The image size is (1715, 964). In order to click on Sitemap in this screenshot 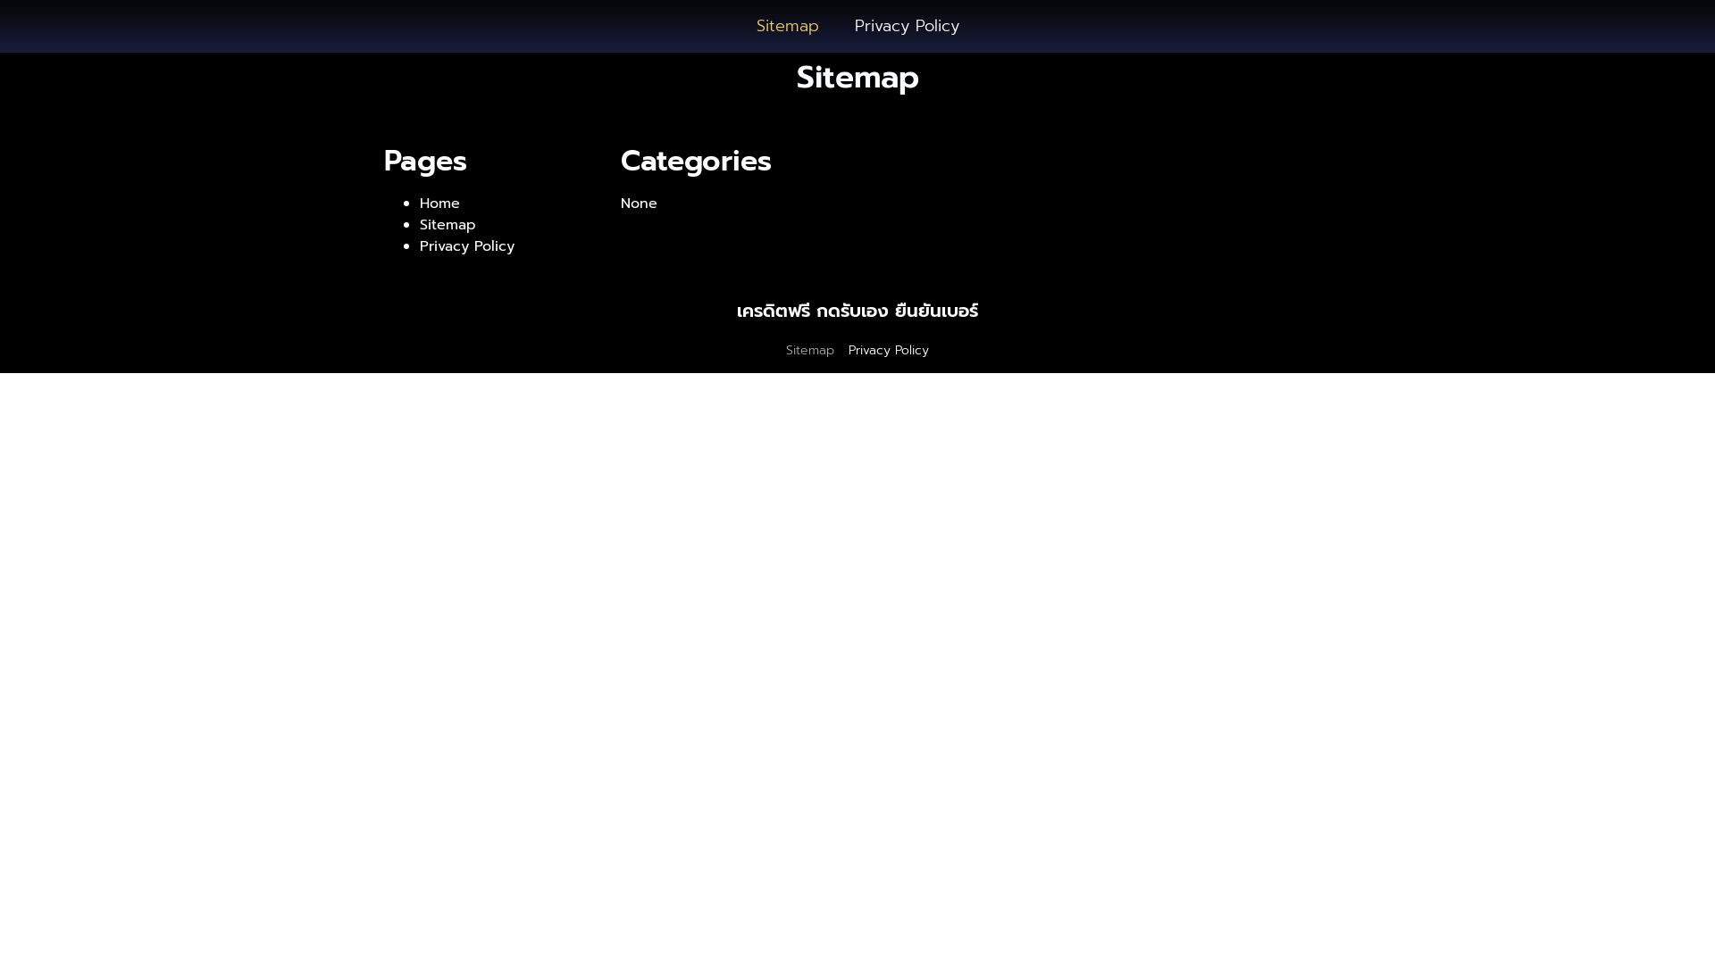, I will do `click(810, 351)`.